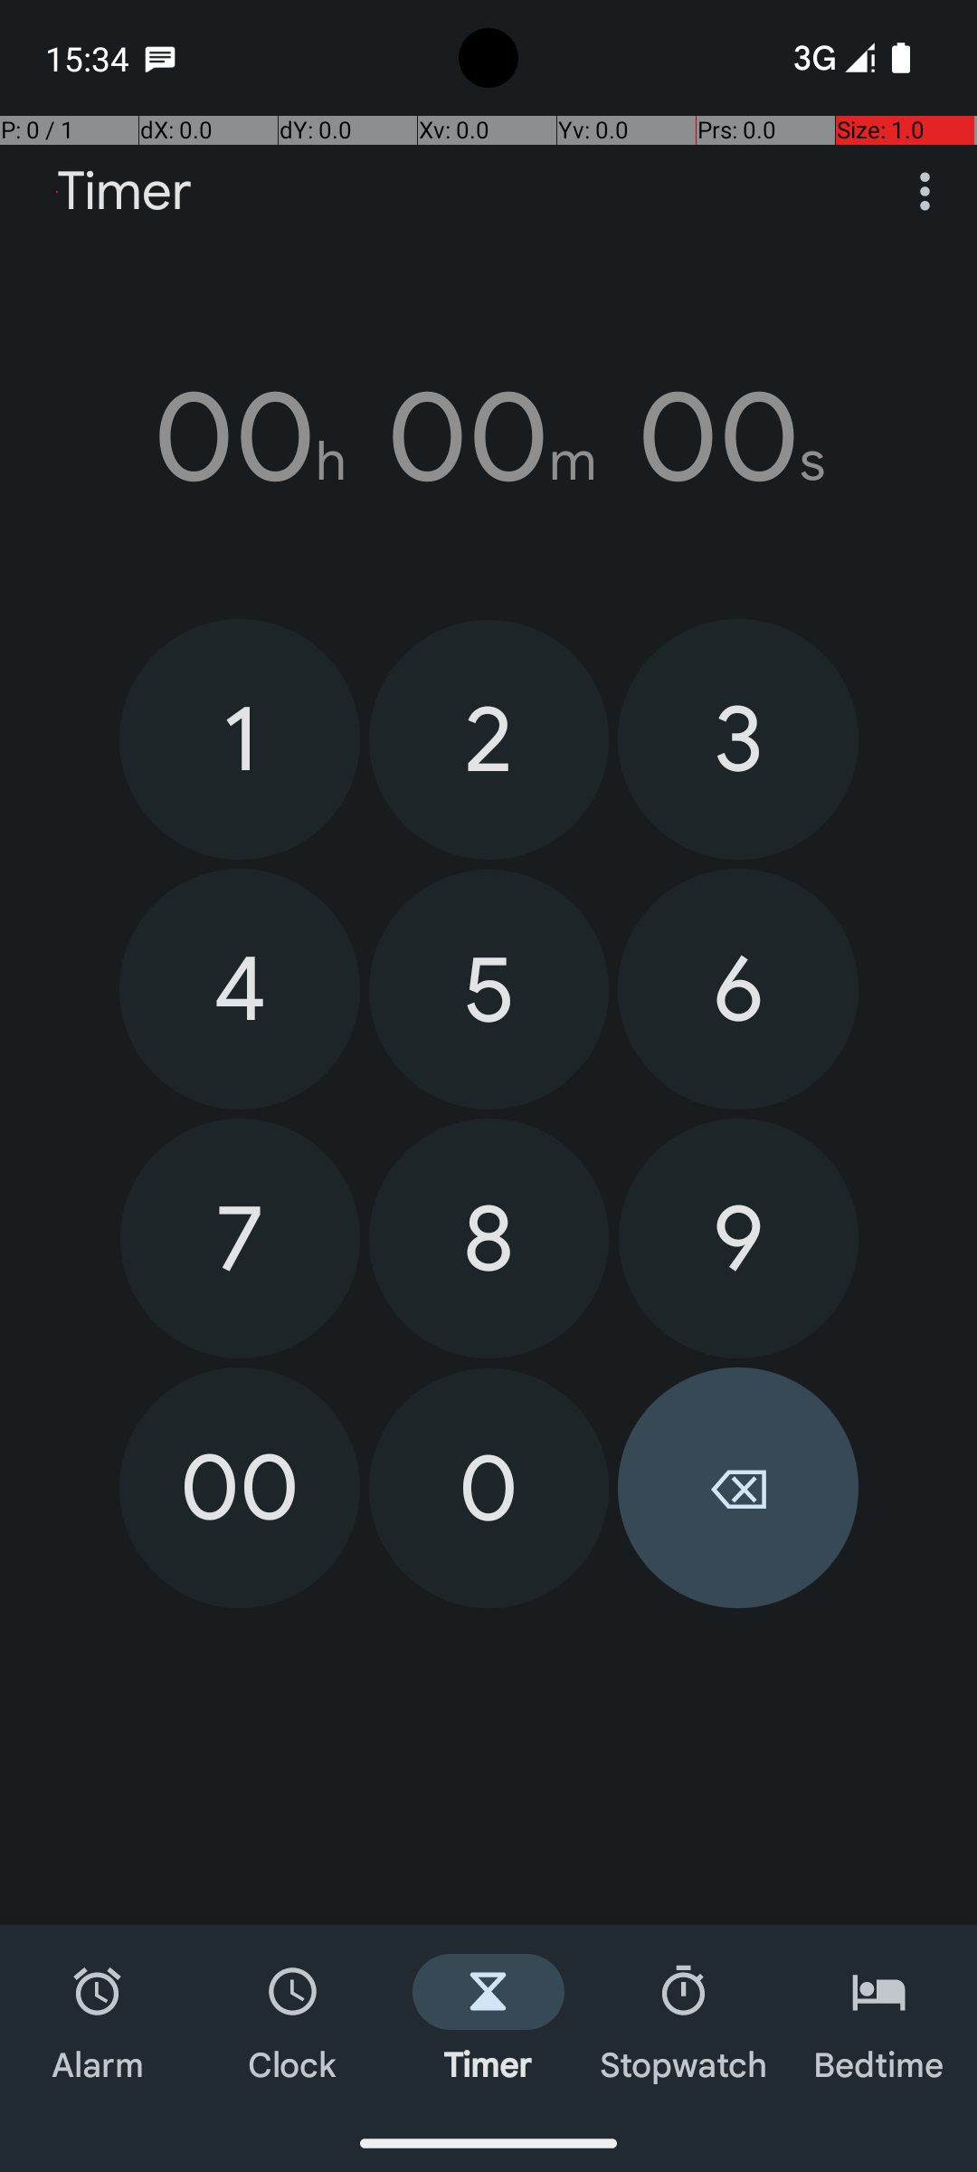  I want to click on 7, so click(241, 1238).